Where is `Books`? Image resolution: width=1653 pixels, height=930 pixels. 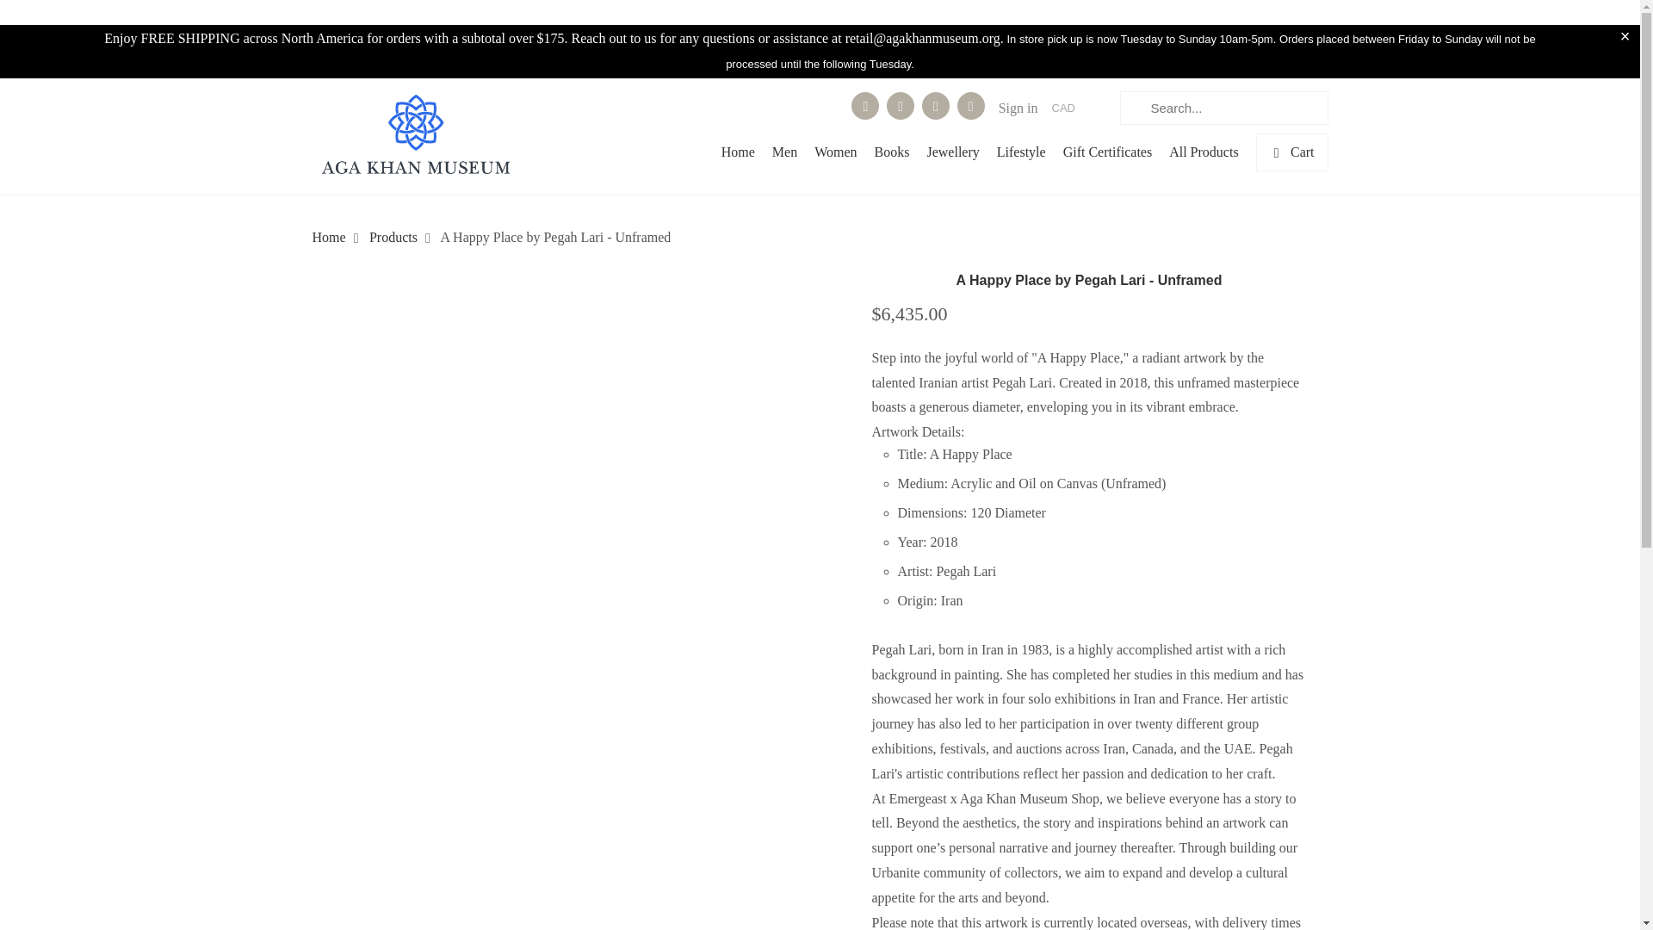 Books is located at coordinates (892, 157).